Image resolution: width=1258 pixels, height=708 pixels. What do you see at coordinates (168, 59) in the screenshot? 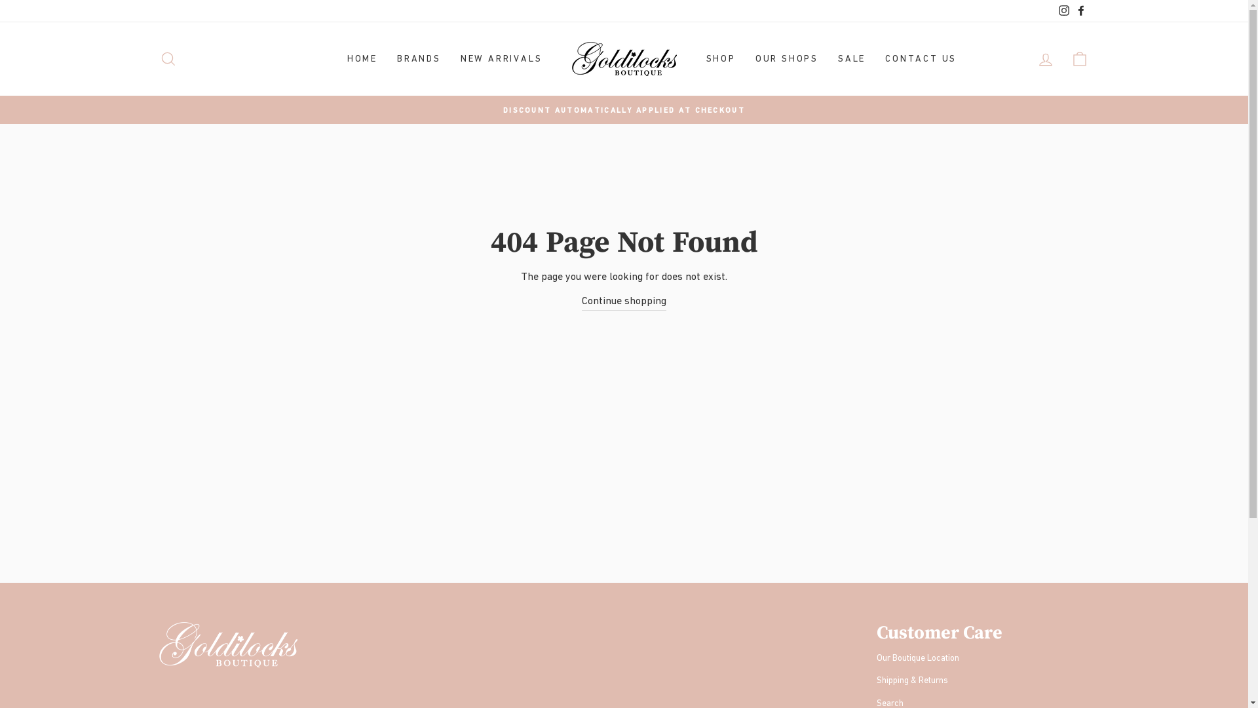
I see `SEARCH` at bounding box center [168, 59].